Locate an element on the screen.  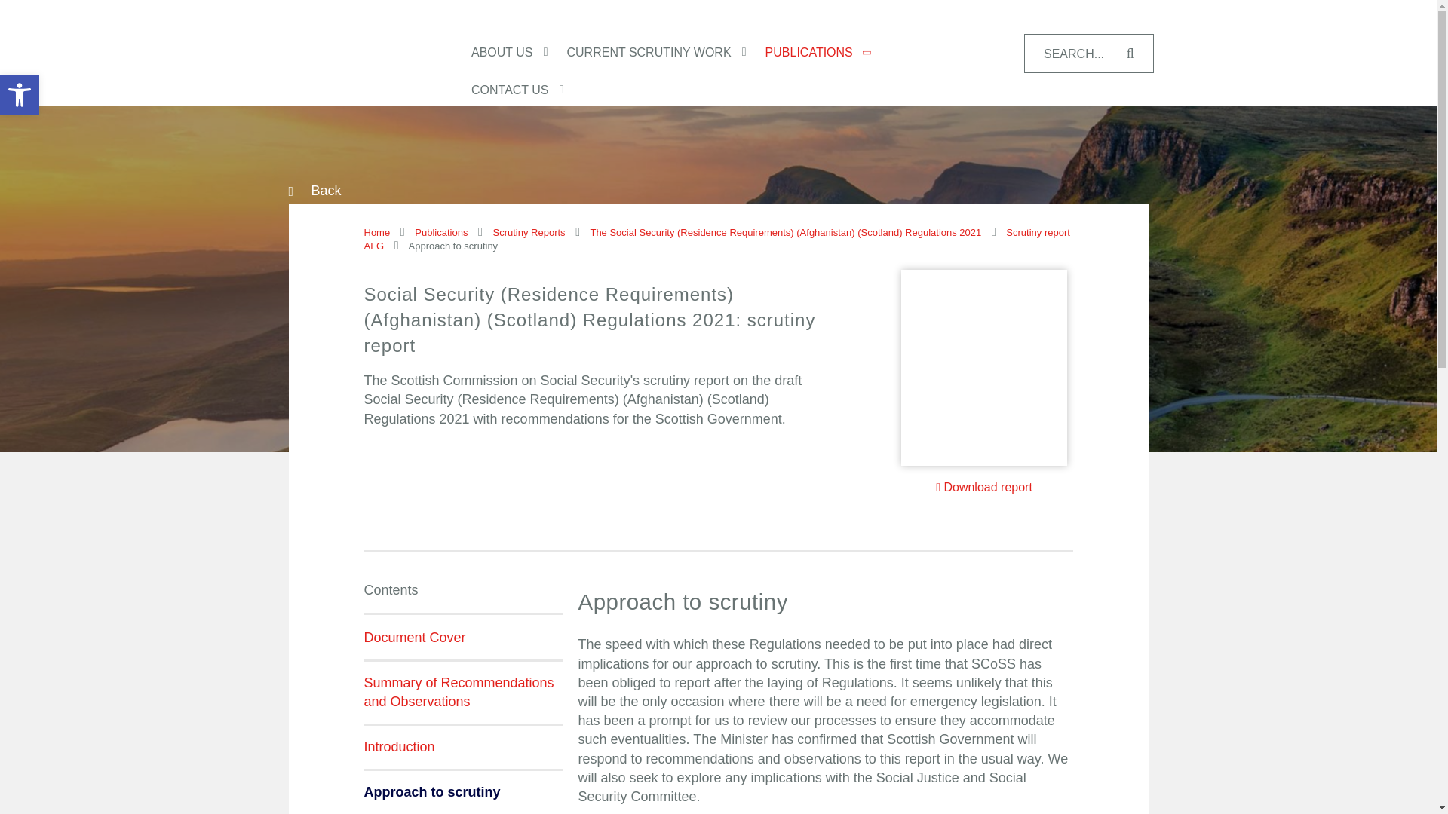
Scrutiny Reports is located at coordinates (463, 645).